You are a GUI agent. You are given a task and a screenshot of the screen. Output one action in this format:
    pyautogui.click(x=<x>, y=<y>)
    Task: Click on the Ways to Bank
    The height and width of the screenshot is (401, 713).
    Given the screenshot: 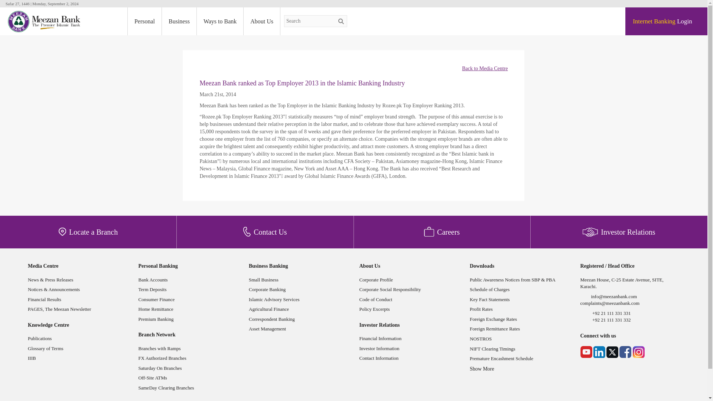 What is the action you would take?
    pyautogui.click(x=220, y=22)
    